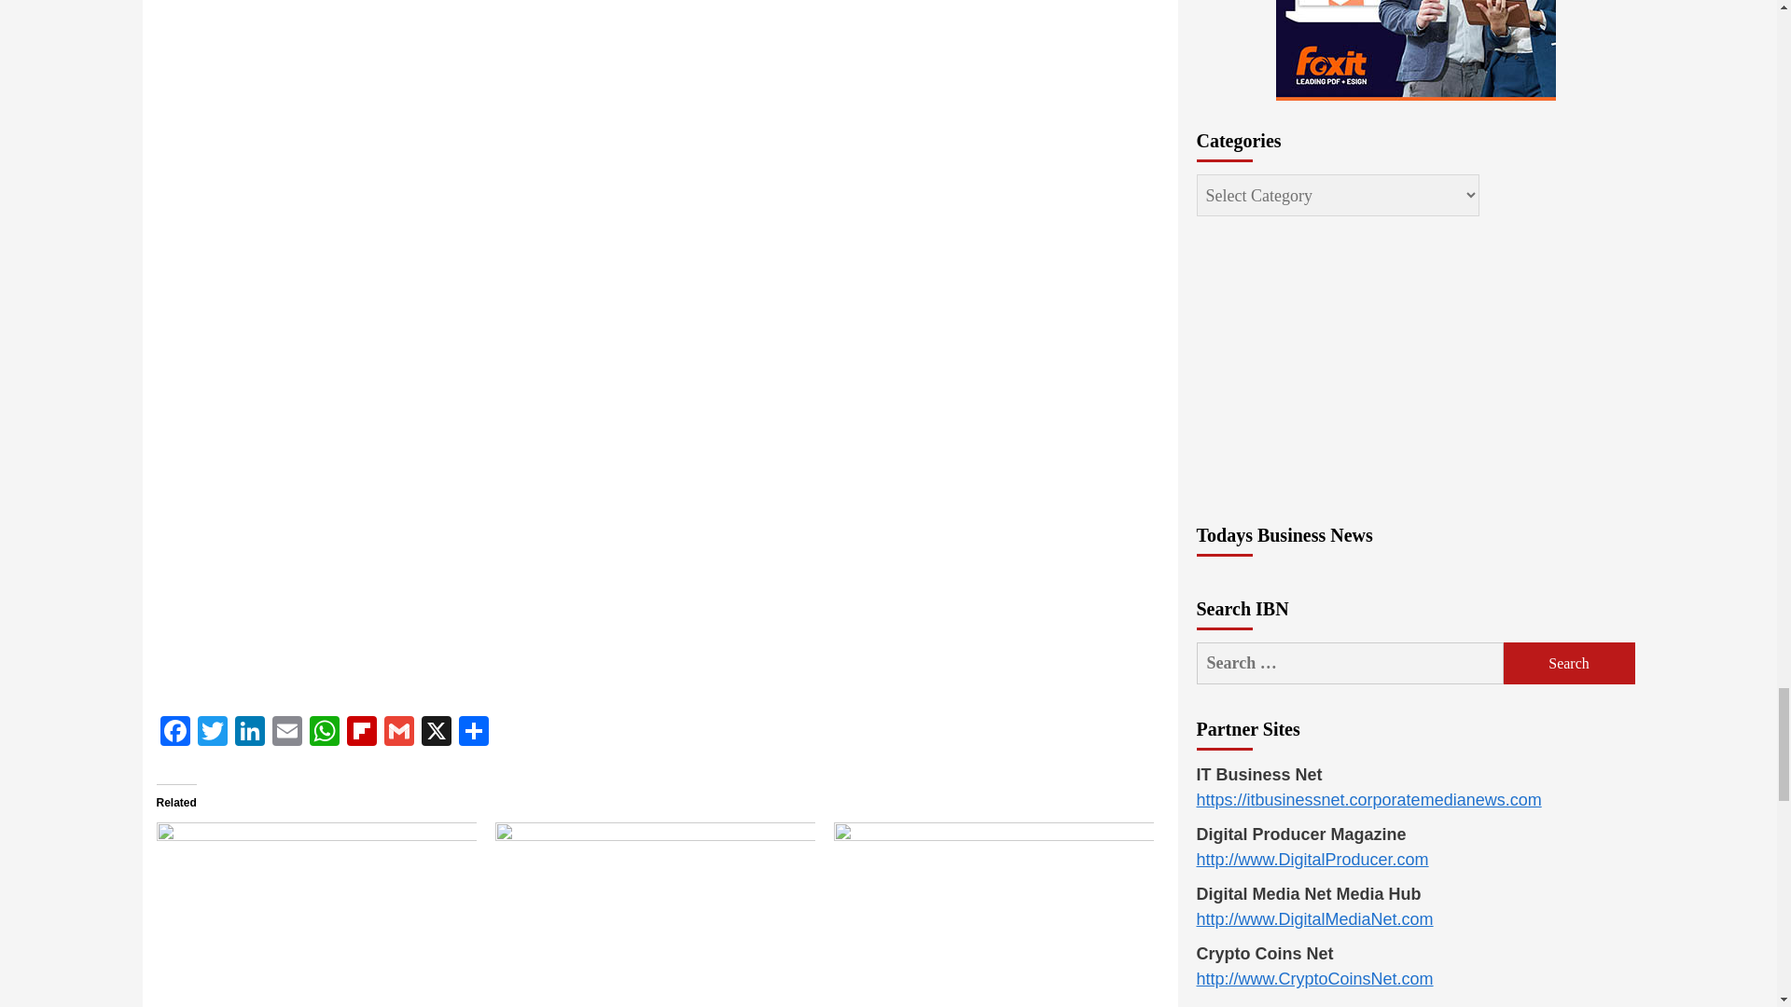  What do you see at coordinates (175, 733) in the screenshot?
I see `Facebook` at bounding box center [175, 733].